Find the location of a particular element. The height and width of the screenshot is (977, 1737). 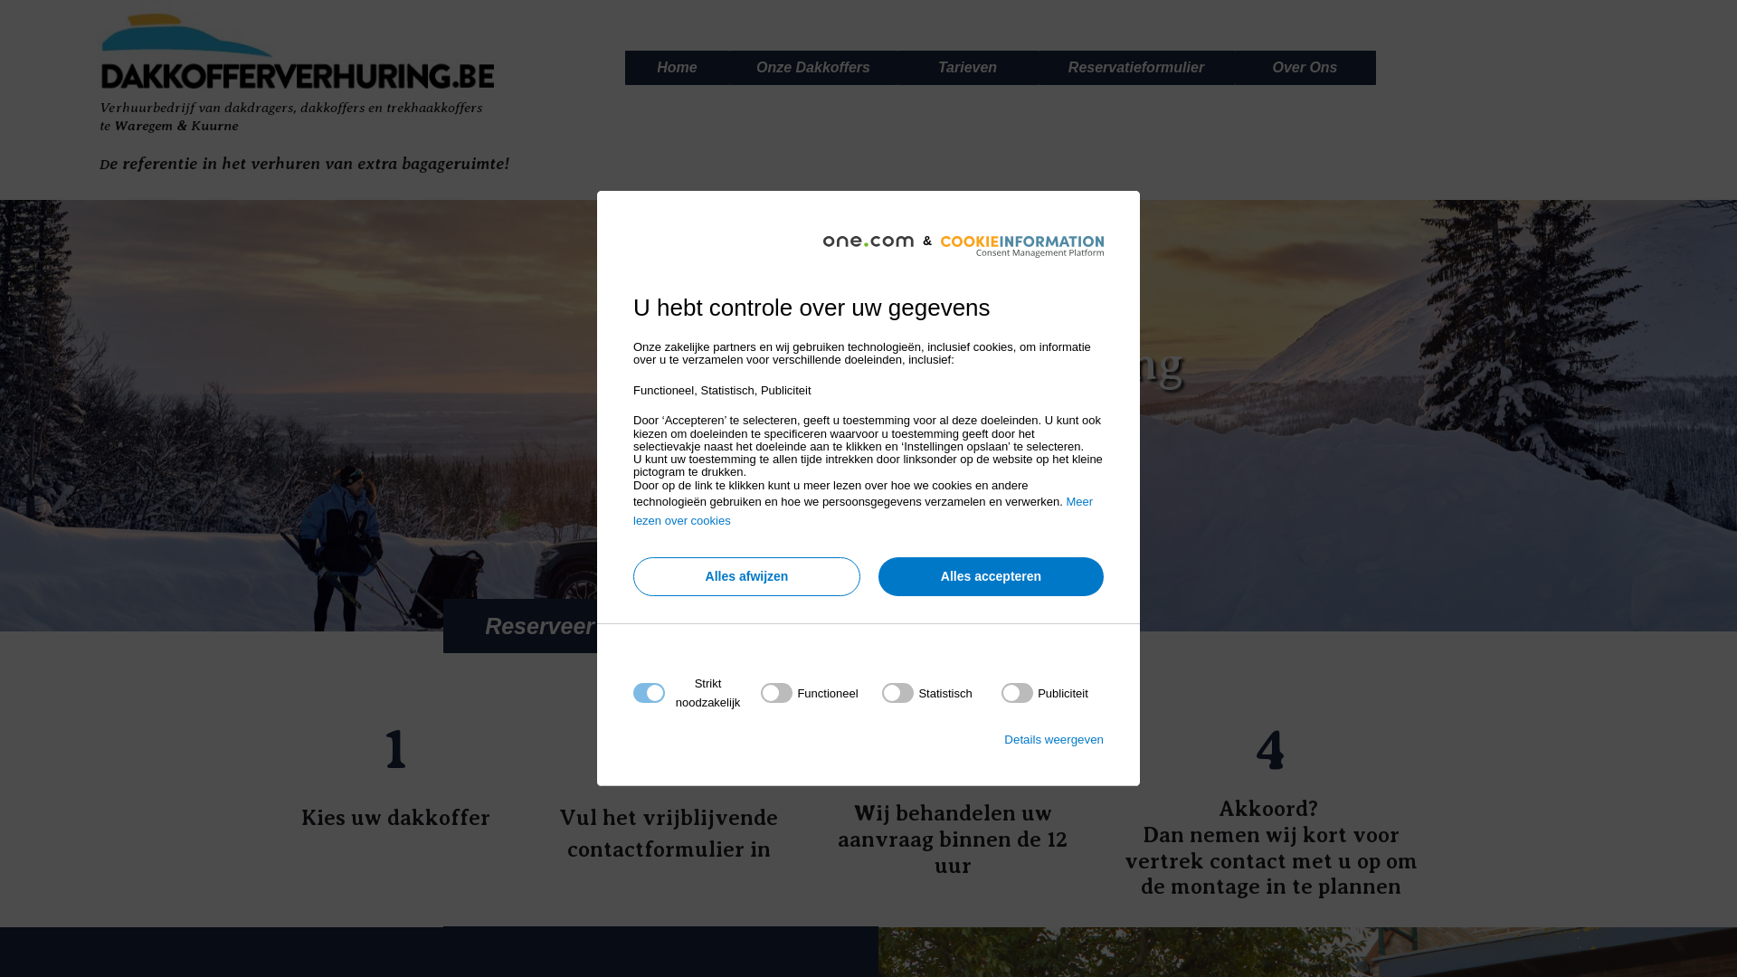

Alles accepteren is located at coordinates (992, 577).